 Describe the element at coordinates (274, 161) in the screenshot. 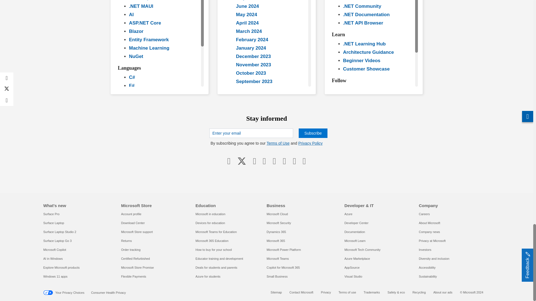

I see `twitch` at that location.